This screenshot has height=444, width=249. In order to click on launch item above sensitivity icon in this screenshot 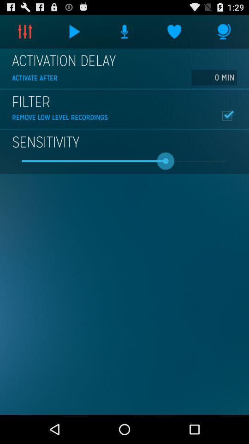, I will do `click(227, 116)`.